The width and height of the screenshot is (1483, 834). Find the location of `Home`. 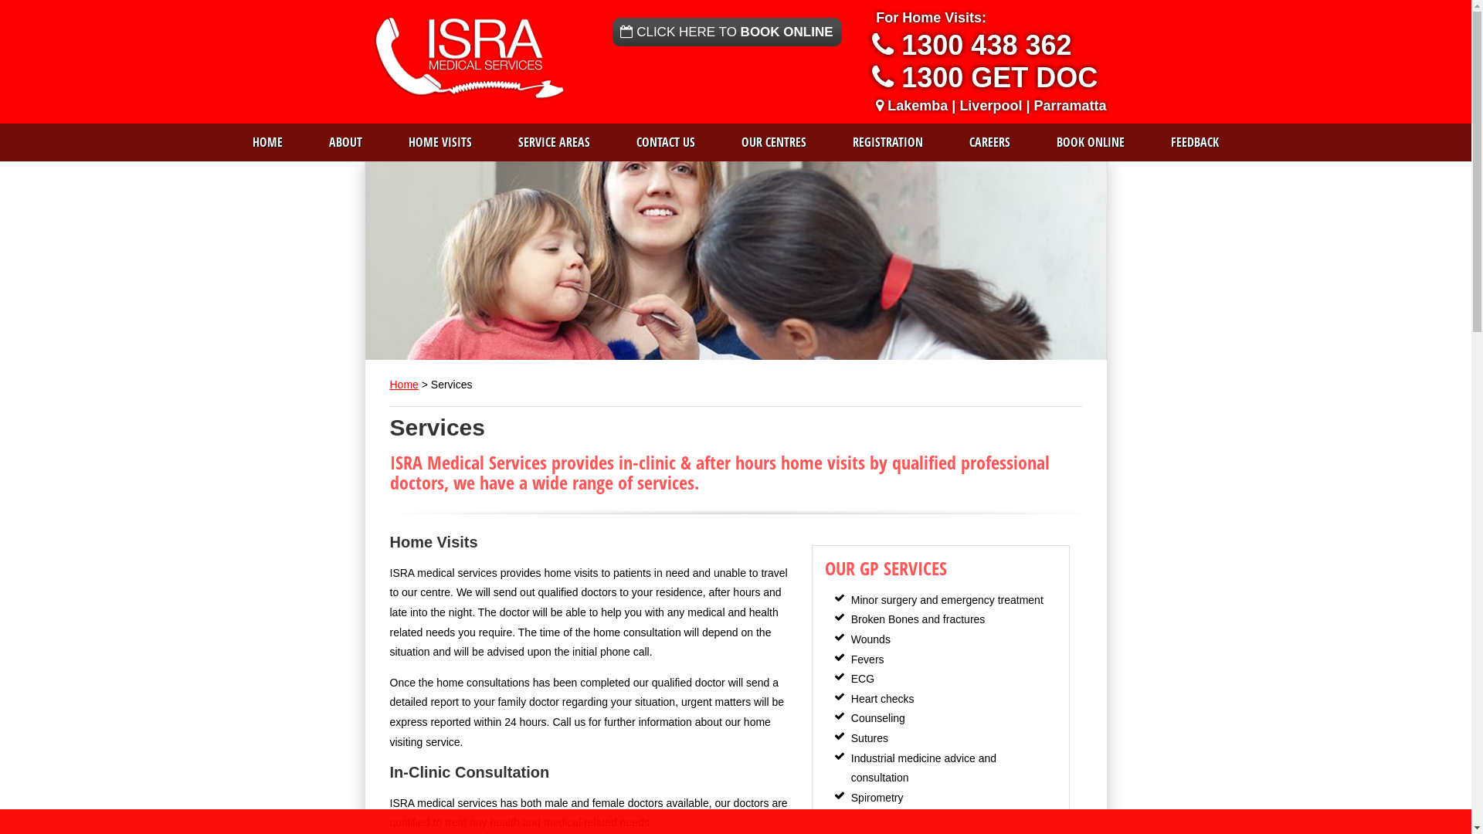

Home is located at coordinates (403, 385).